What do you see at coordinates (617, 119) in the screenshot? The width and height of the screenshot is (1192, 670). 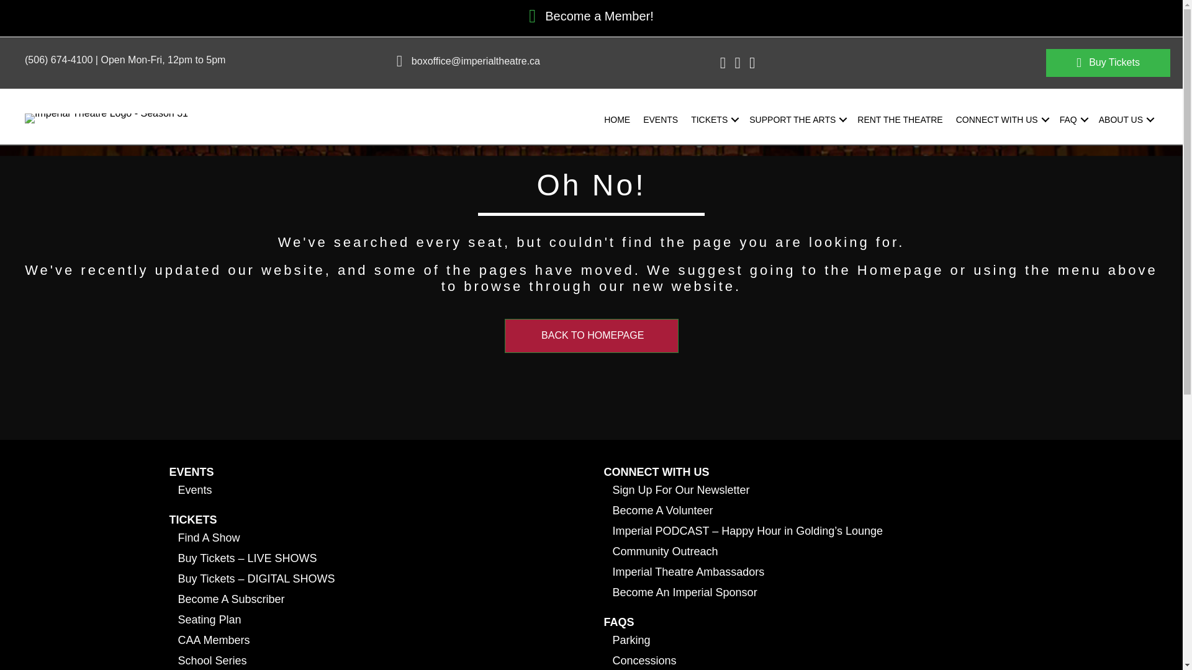 I see `HOME` at bounding box center [617, 119].